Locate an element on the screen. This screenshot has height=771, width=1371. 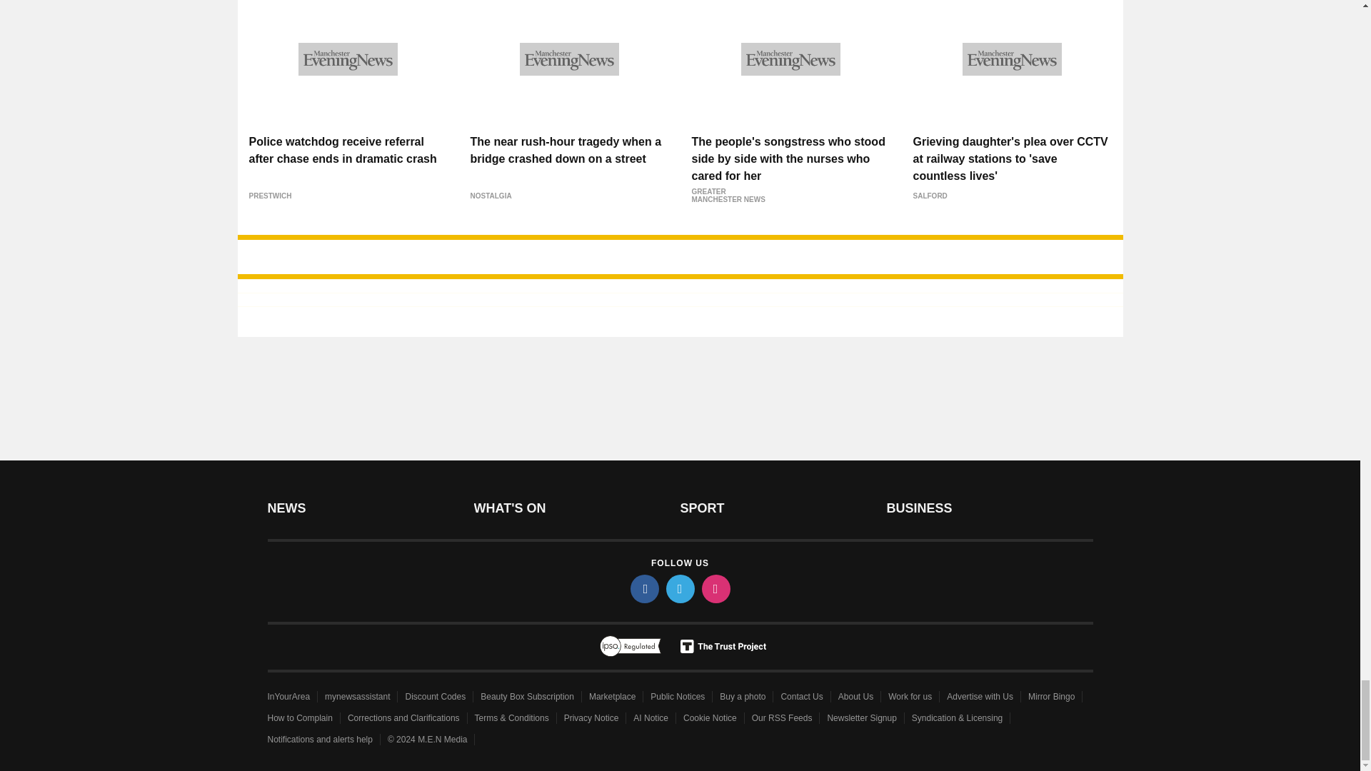
facebook is located at coordinates (643, 588).